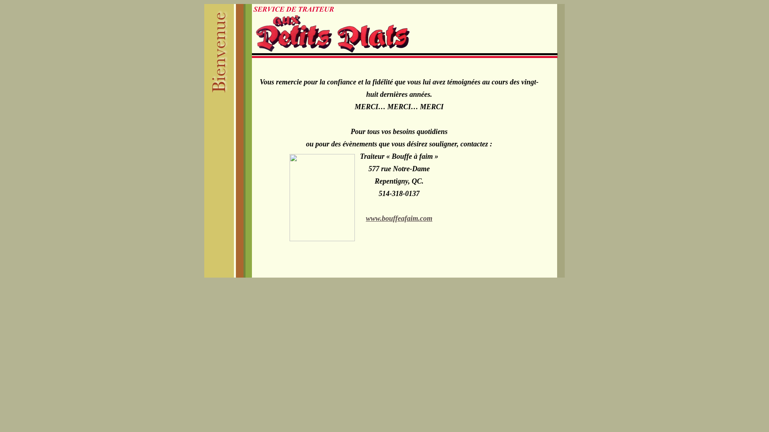 The image size is (769, 432). What do you see at coordinates (399, 218) in the screenshot?
I see `www.bouffeafaim.com` at bounding box center [399, 218].